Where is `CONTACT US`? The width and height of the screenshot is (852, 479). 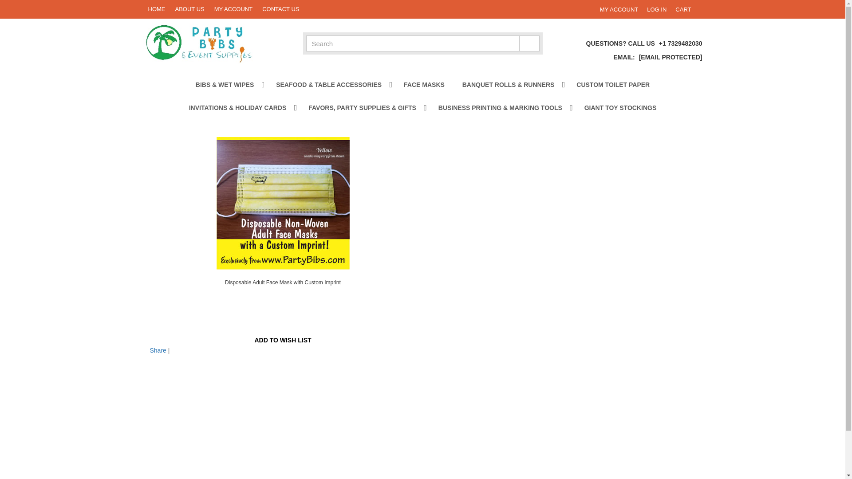 CONTACT US is located at coordinates (283, 203).